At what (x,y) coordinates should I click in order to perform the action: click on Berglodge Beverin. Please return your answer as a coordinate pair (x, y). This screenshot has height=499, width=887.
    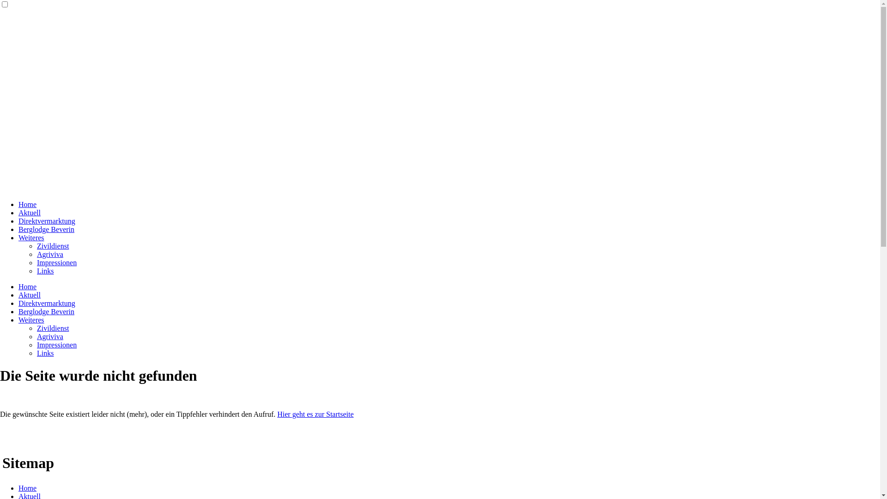
    Looking at the image, I should click on (46, 311).